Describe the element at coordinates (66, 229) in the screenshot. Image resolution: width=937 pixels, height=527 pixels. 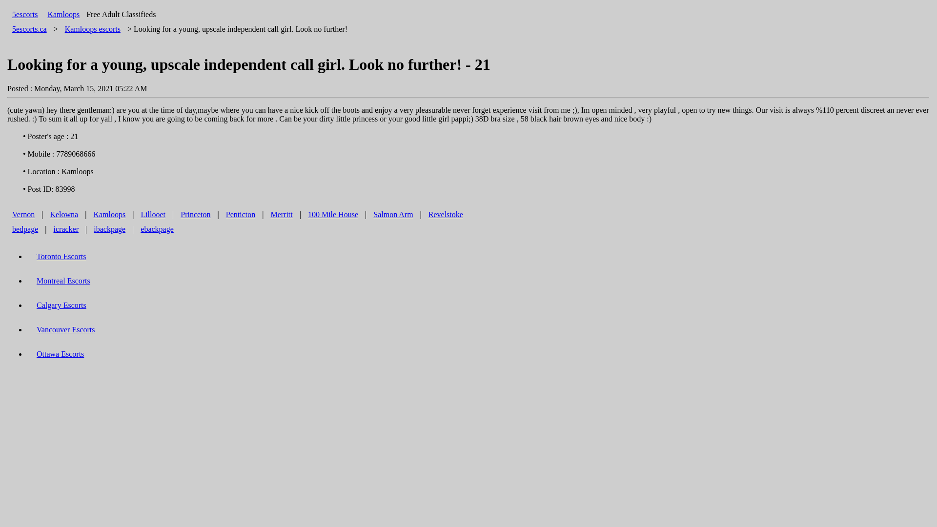
I see `icracker` at that location.